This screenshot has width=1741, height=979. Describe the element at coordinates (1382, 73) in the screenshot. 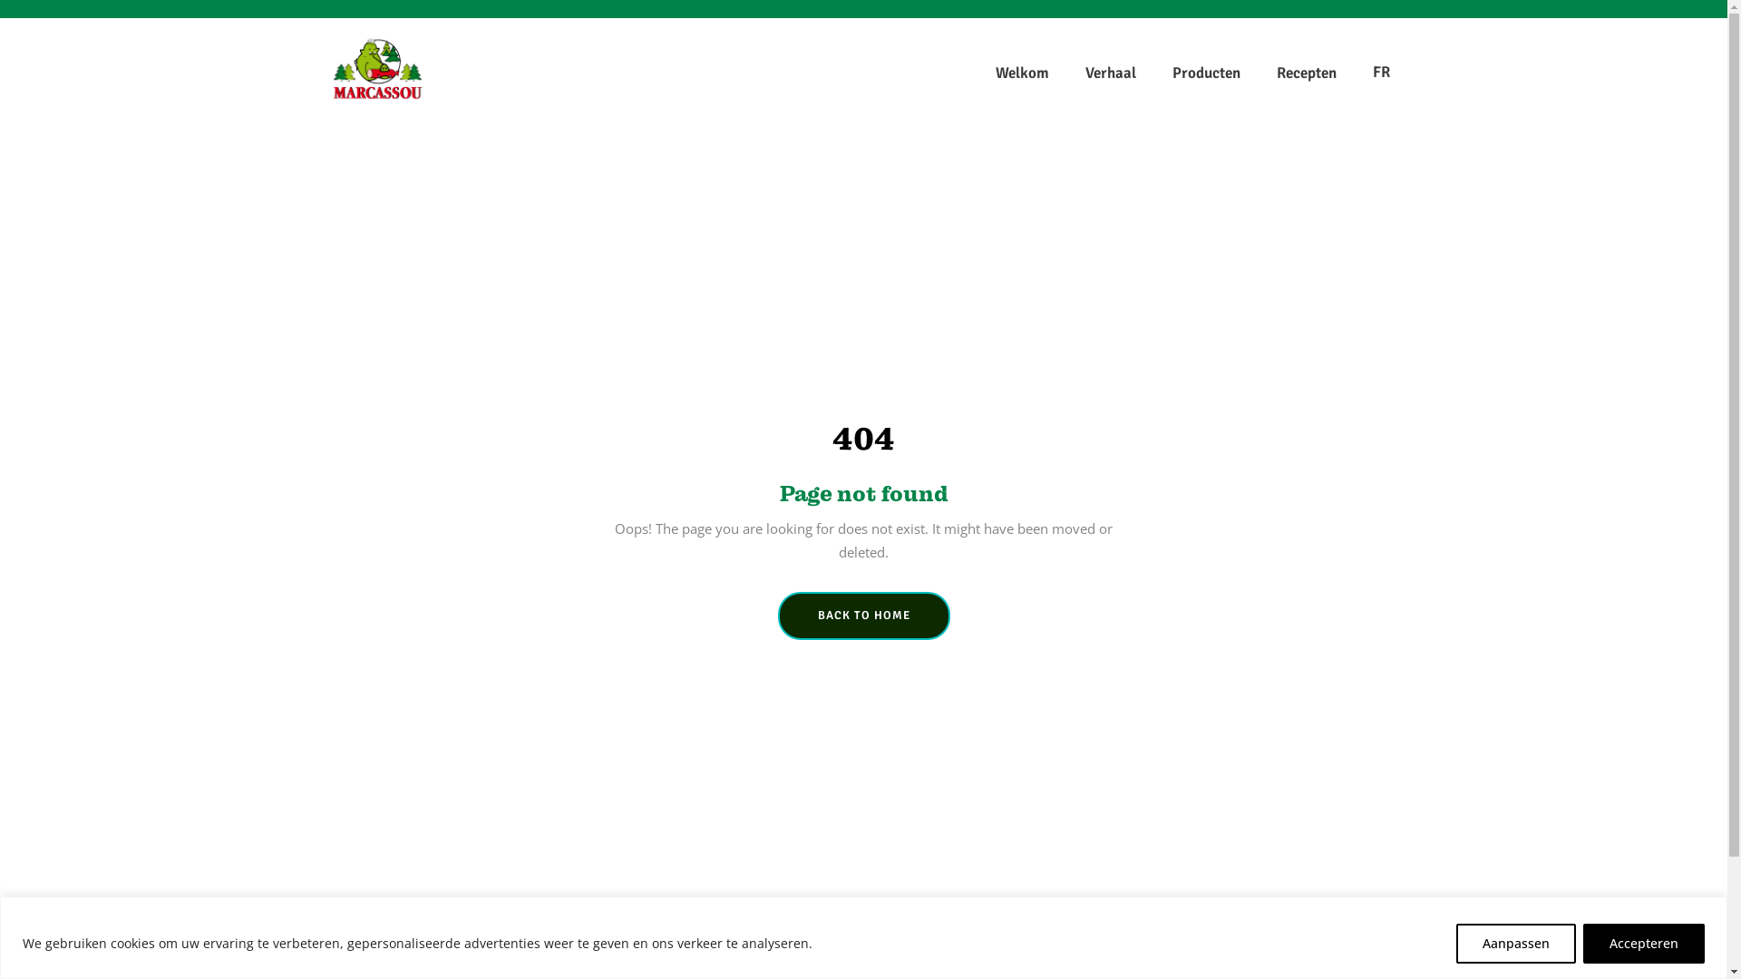

I see `FR` at that location.